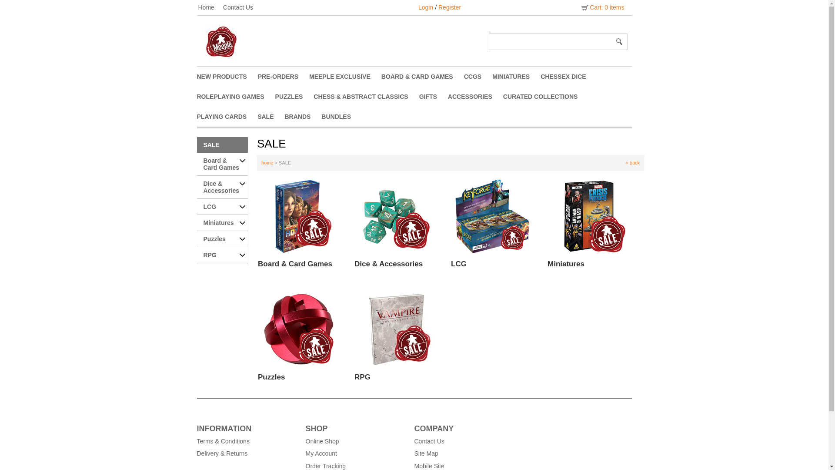 The image size is (835, 470). What do you see at coordinates (517, 77) in the screenshot?
I see `MINIATURES` at bounding box center [517, 77].